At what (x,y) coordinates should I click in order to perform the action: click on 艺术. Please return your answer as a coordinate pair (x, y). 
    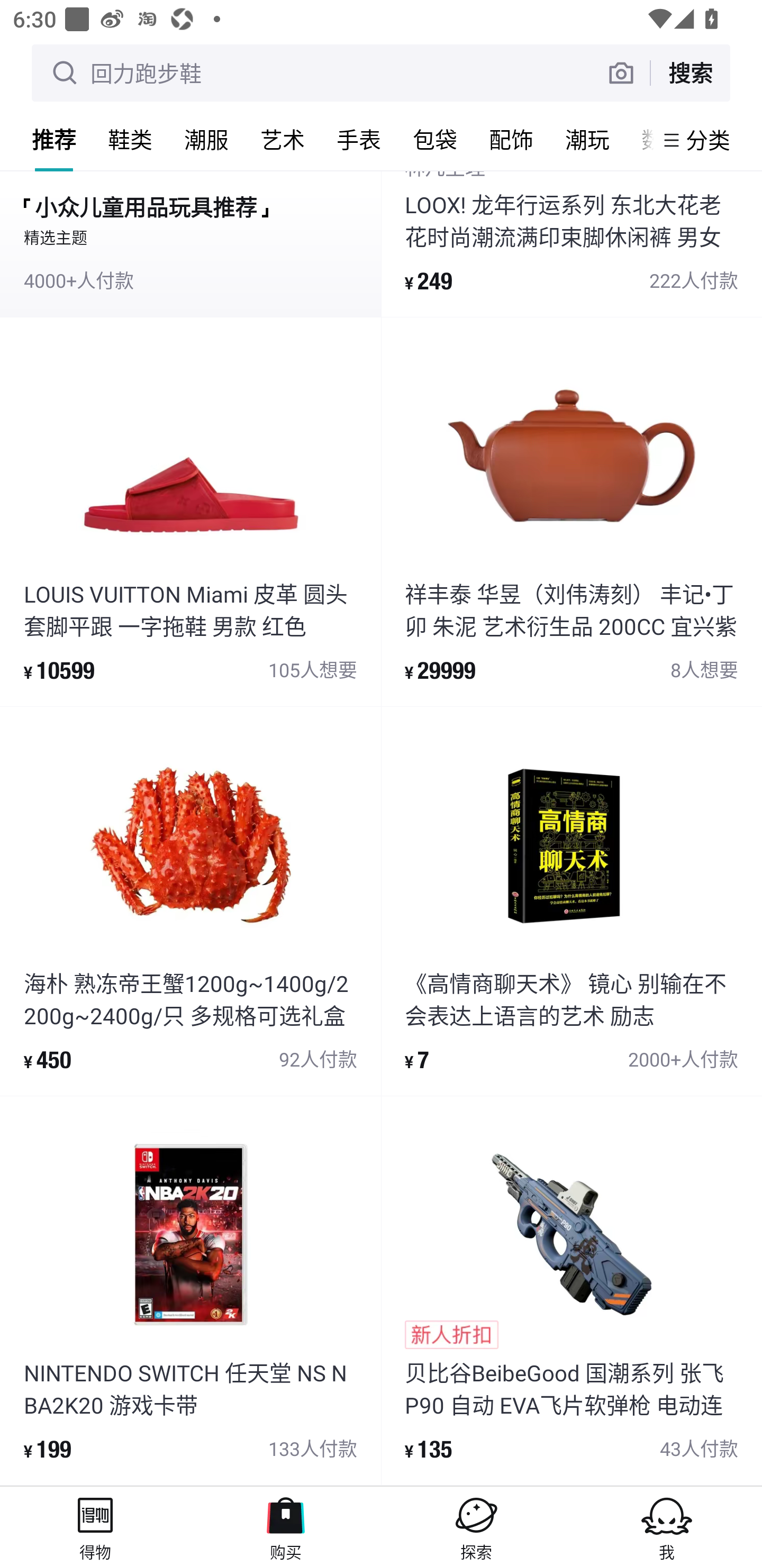
    Looking at the image, I should click on (283, 139).